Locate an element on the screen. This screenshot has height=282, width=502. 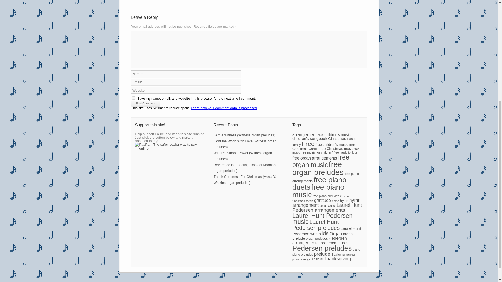
arrangement is located at coordinates (304, 134).